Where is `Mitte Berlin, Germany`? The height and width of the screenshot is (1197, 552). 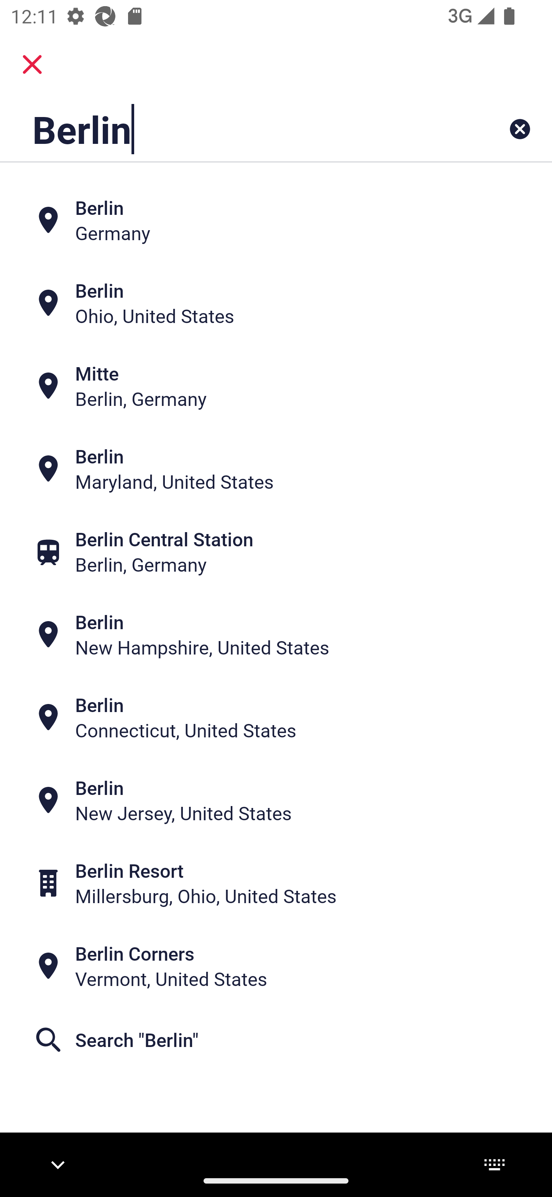 Mitte Berlin, Germany is located at coordinates (276, 386).